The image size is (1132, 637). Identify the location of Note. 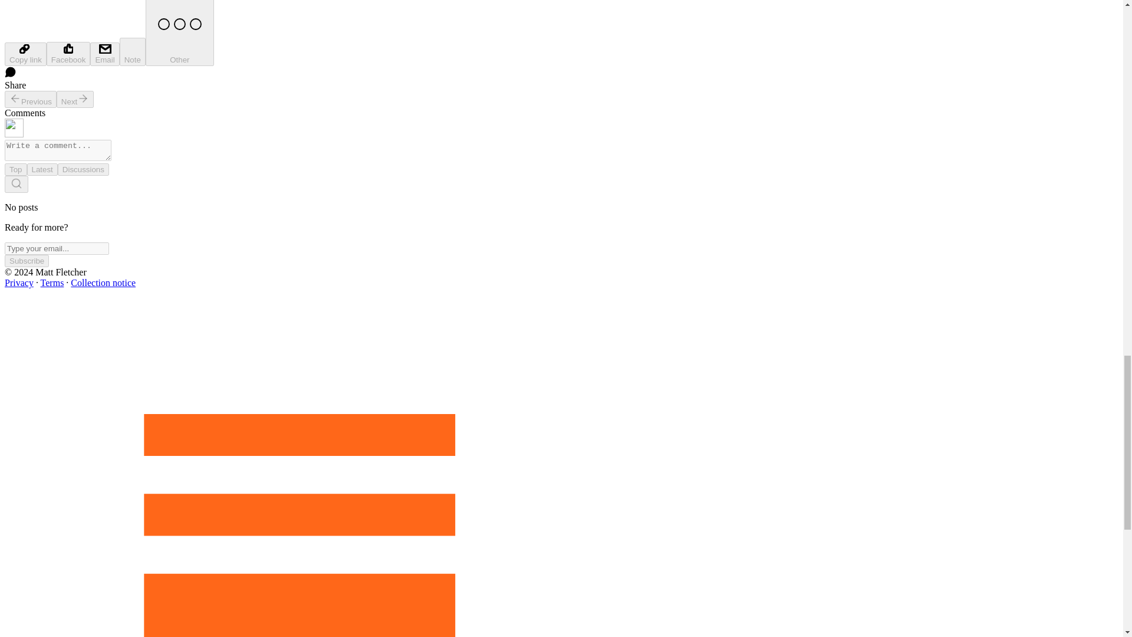
(133, 52).